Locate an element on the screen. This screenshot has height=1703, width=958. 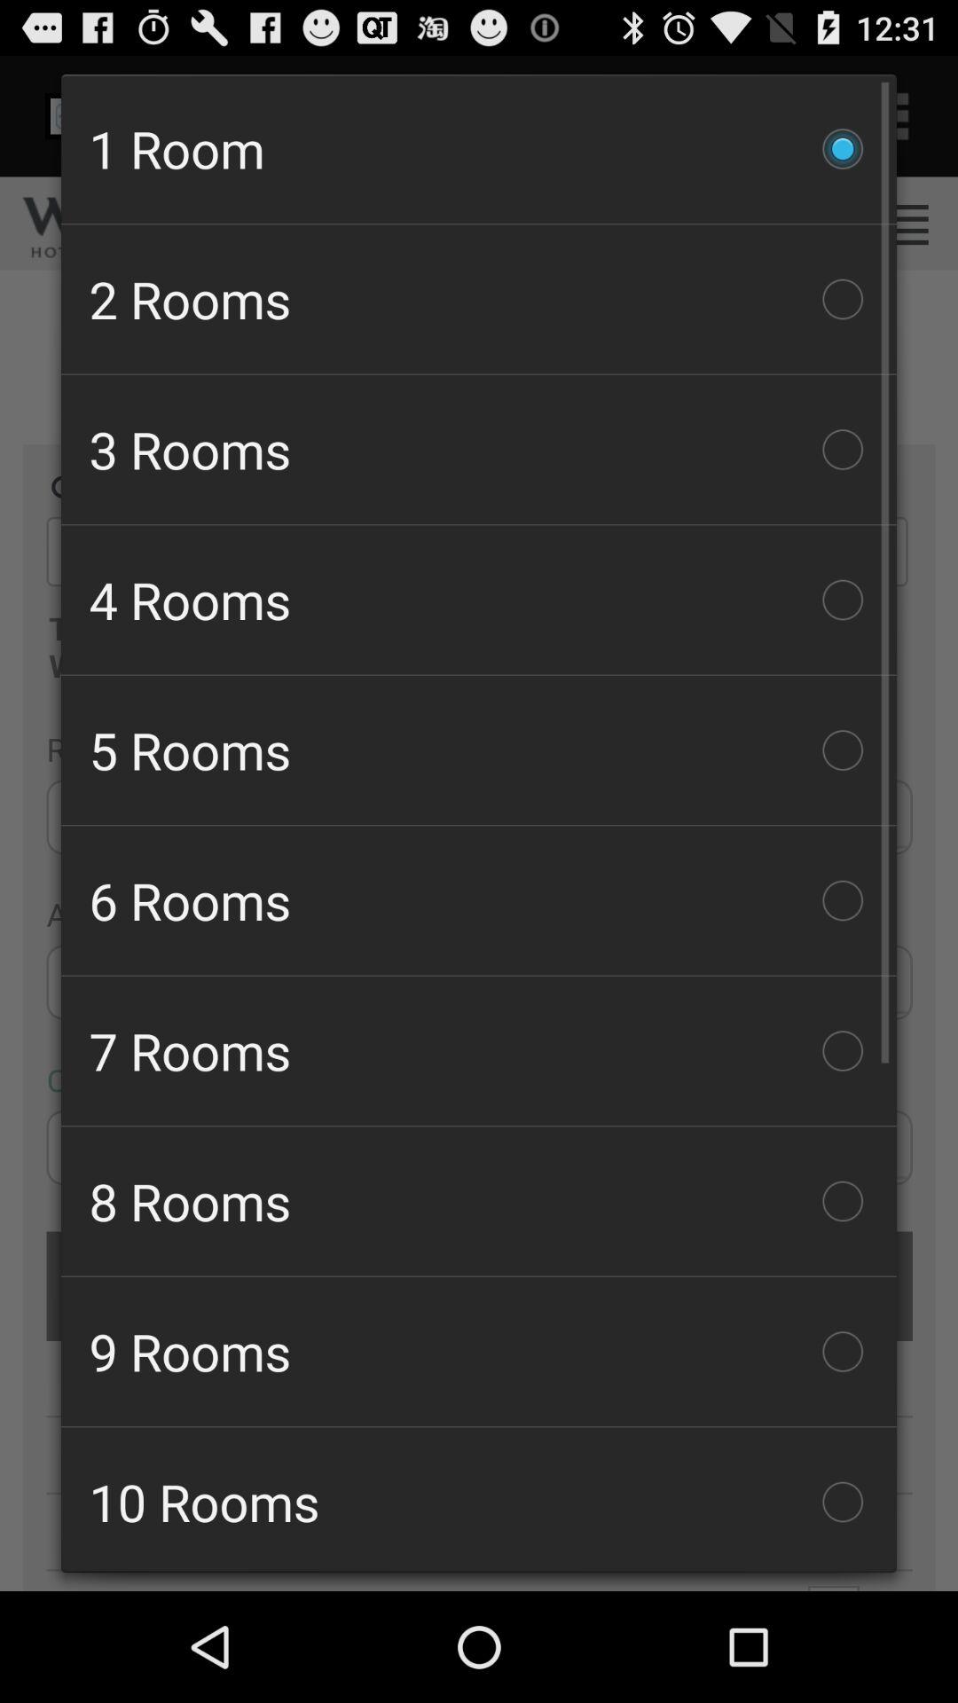
launch checkbox above 8 rooms is located at coordinates (479, 1050).